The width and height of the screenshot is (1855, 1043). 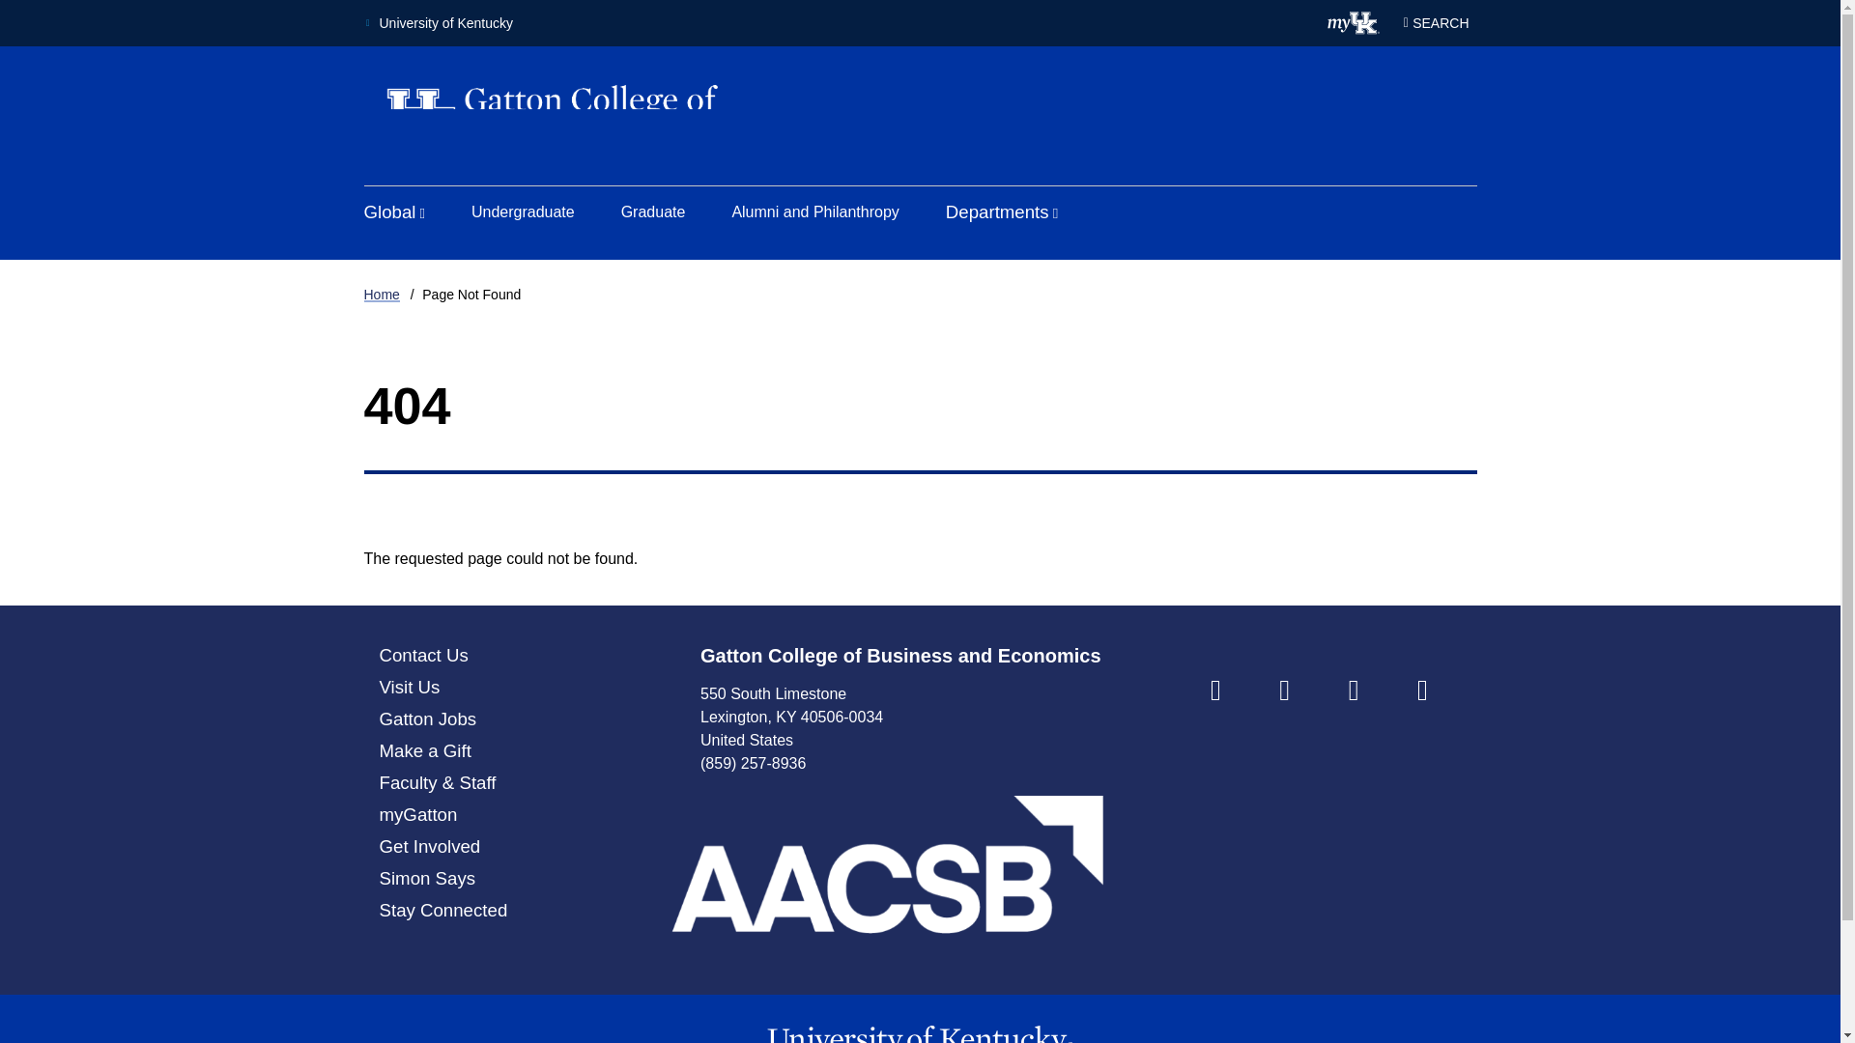 What do you see at coordinates (424, 750) in the screenshot?
I see `Make a Gift` at bounding box center [424, 750].